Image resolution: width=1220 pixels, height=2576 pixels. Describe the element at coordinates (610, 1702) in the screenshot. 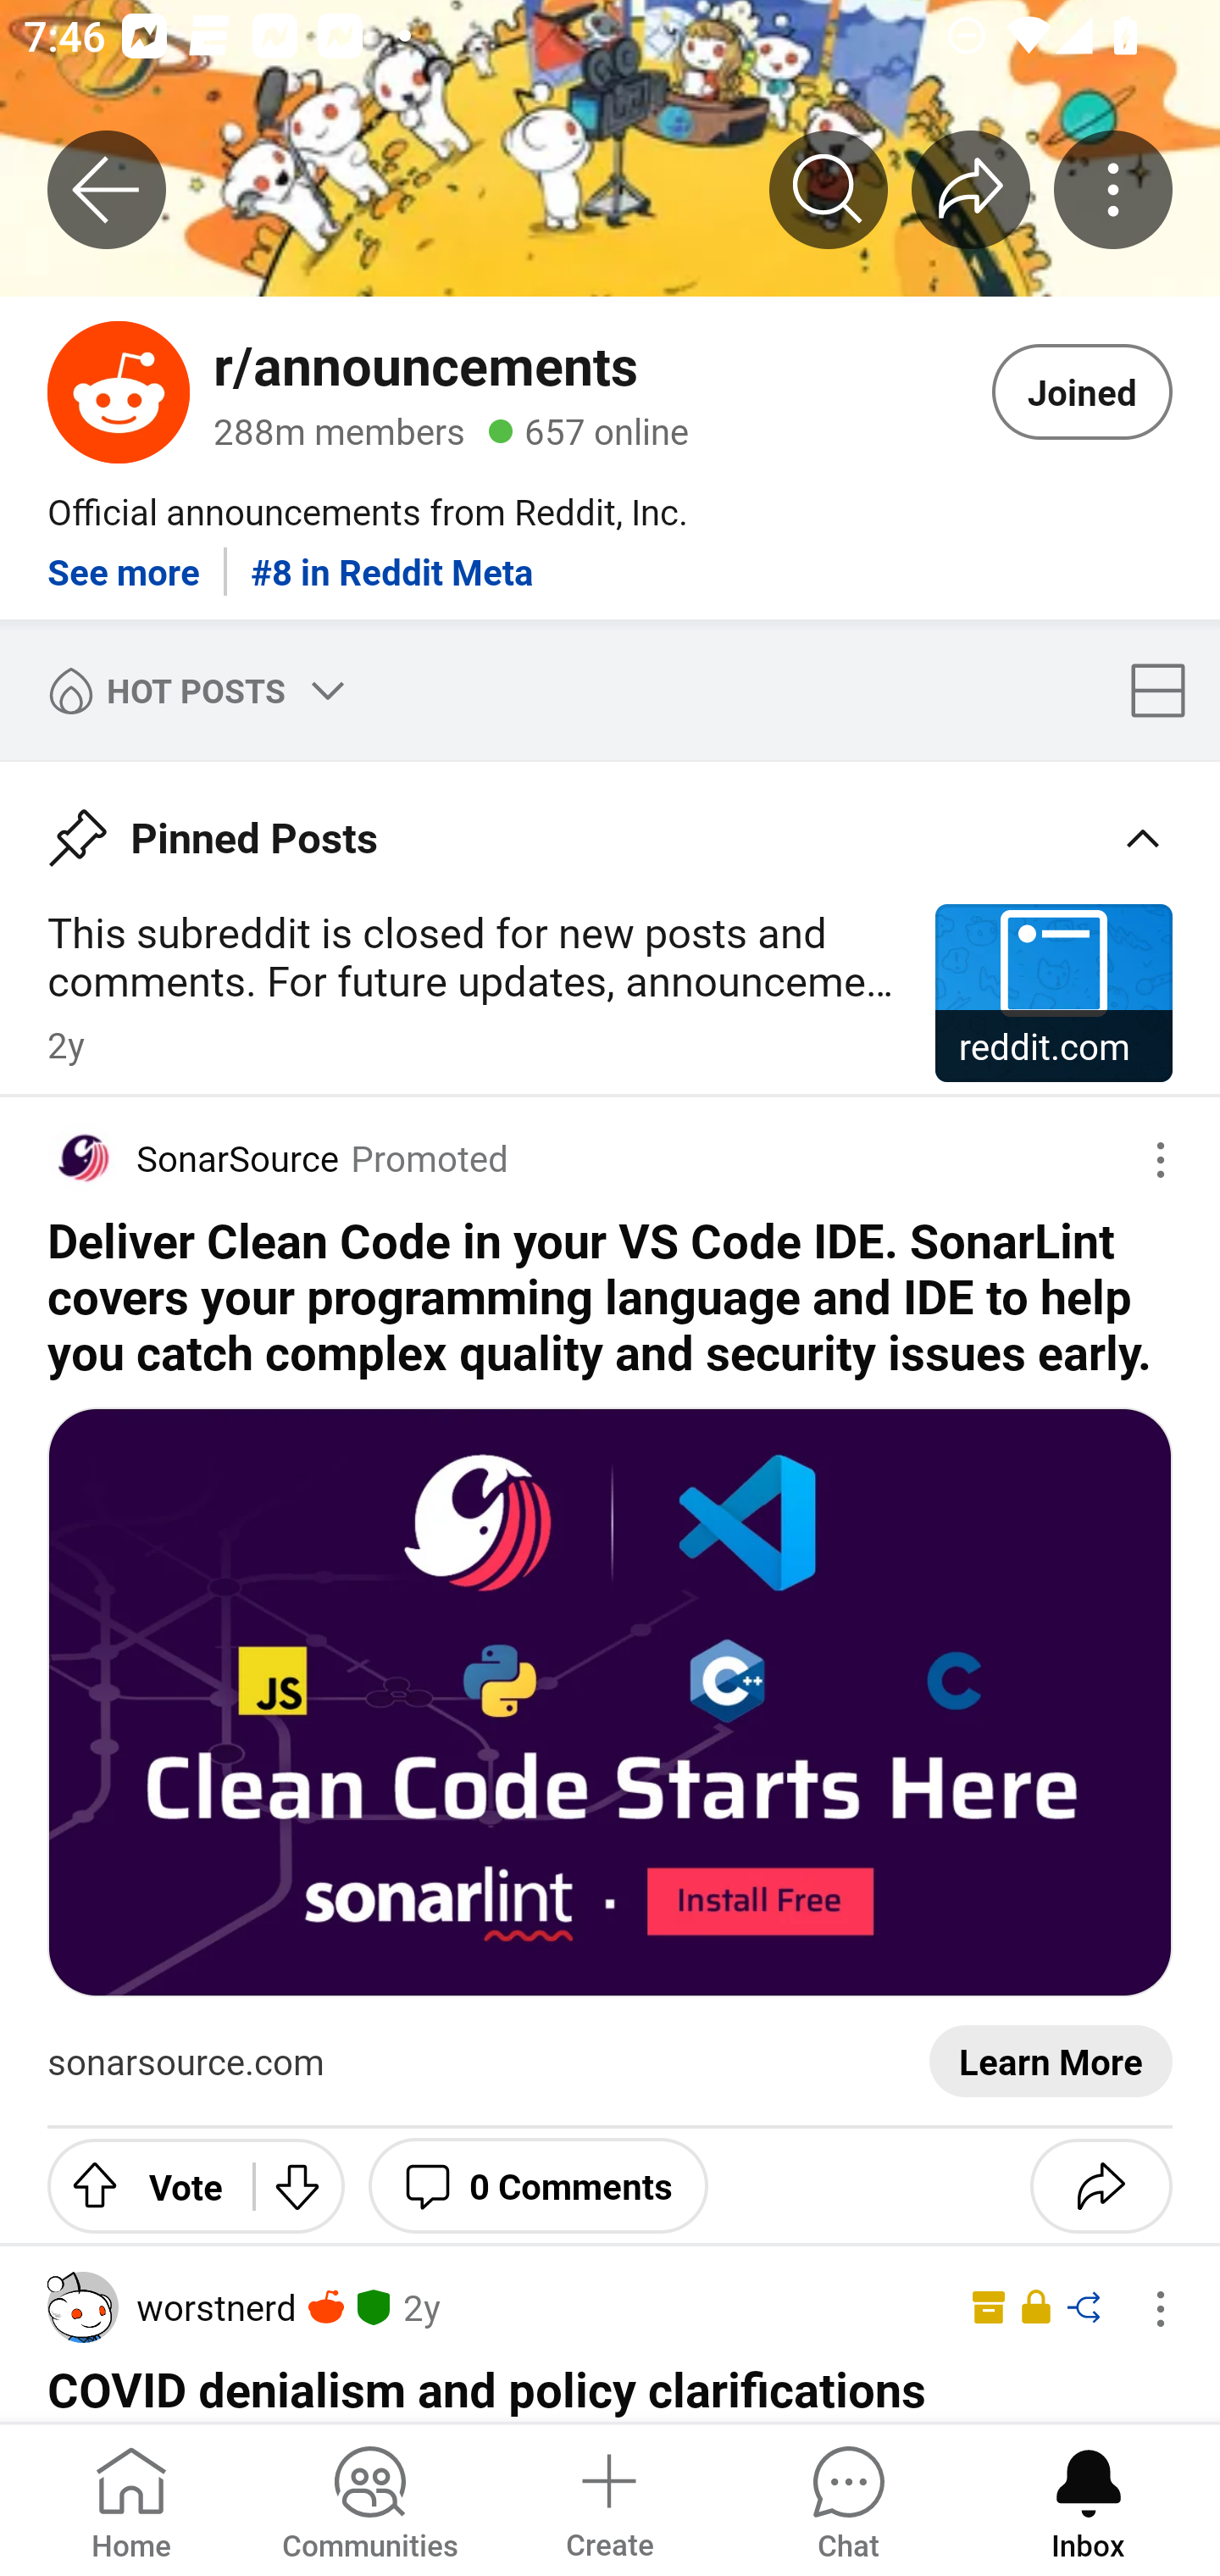

I see `Image` at that location.